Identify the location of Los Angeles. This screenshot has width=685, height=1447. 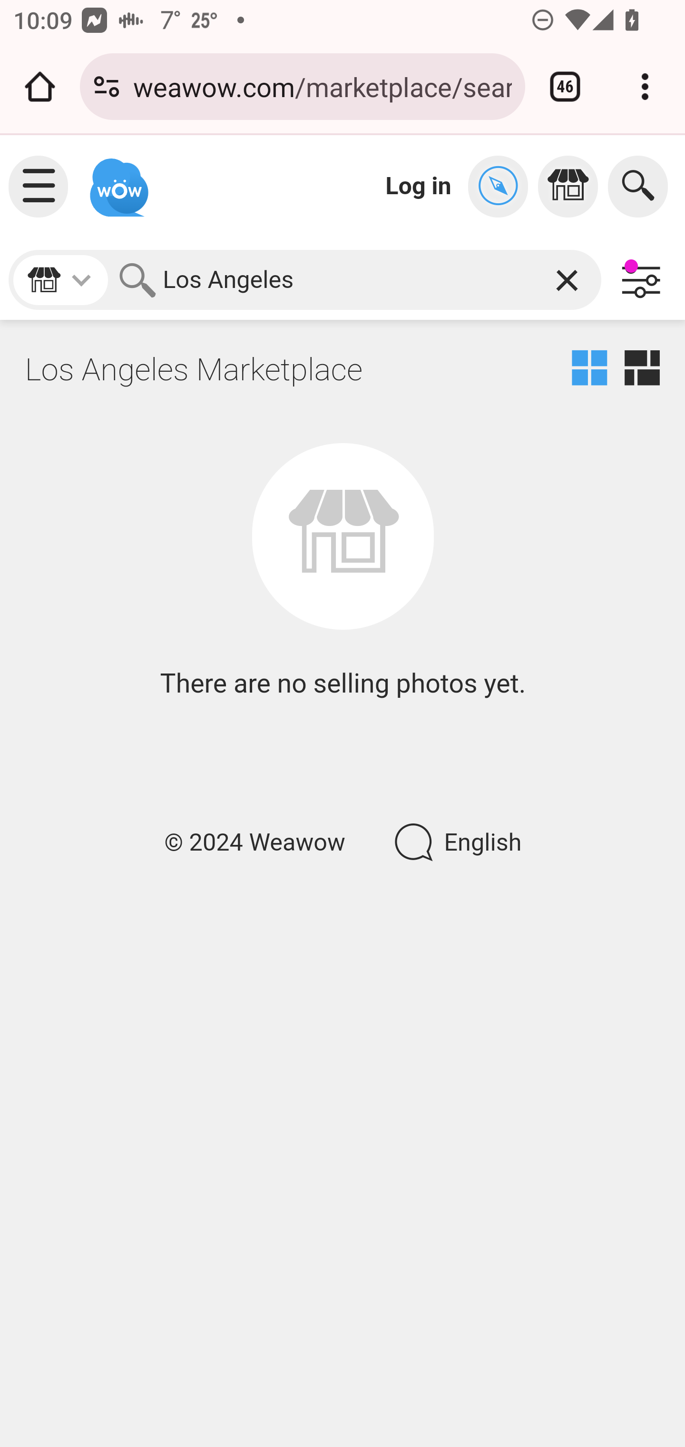
(357, 280).